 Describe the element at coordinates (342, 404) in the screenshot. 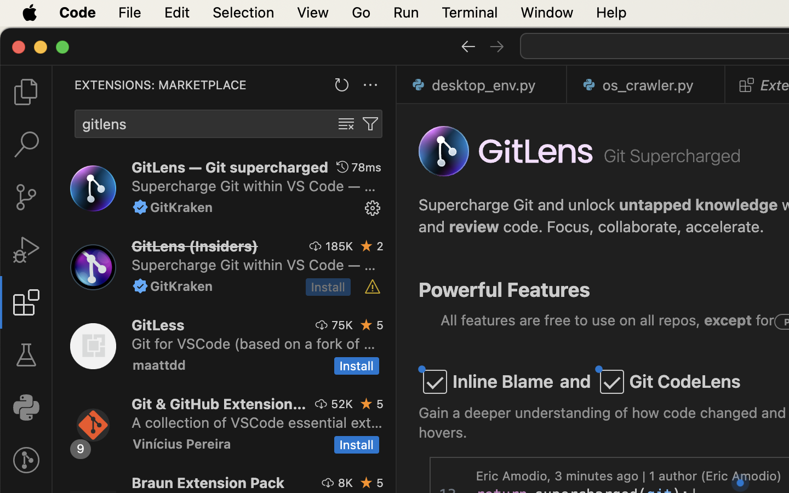

I see `52K` at that location.